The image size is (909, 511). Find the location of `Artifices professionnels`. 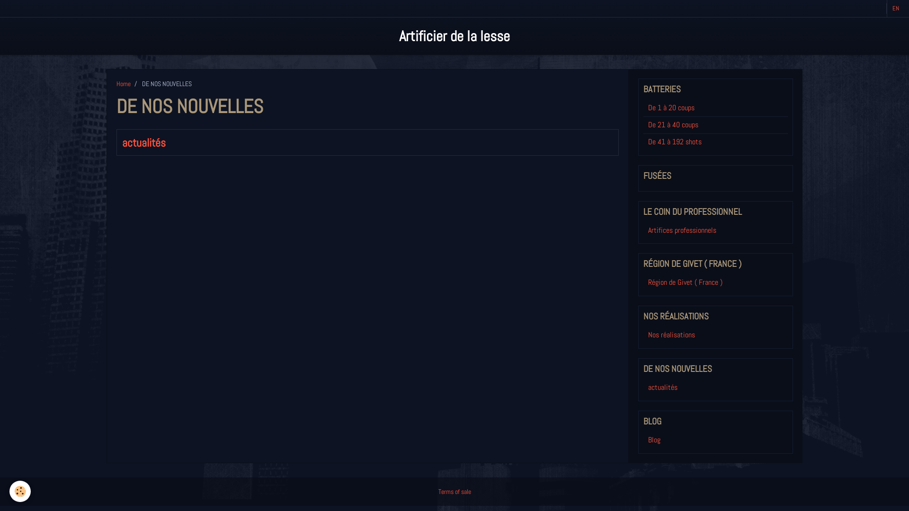

Artifices professionnels is located at coordinates (715, 231).